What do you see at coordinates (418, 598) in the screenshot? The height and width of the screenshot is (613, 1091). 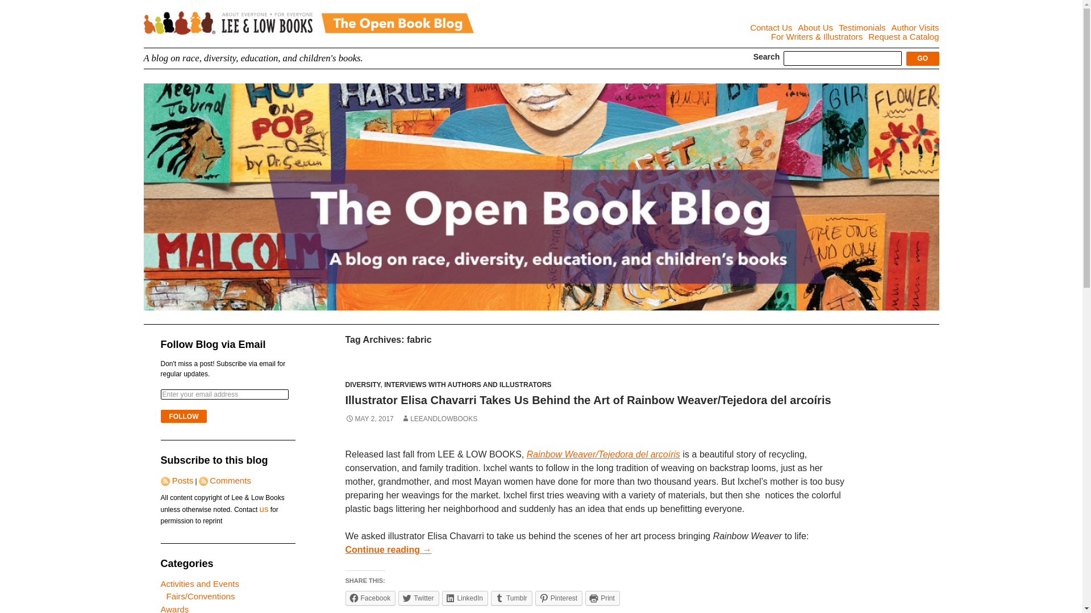 I see `Twitter` at bounding box center [418, 598].